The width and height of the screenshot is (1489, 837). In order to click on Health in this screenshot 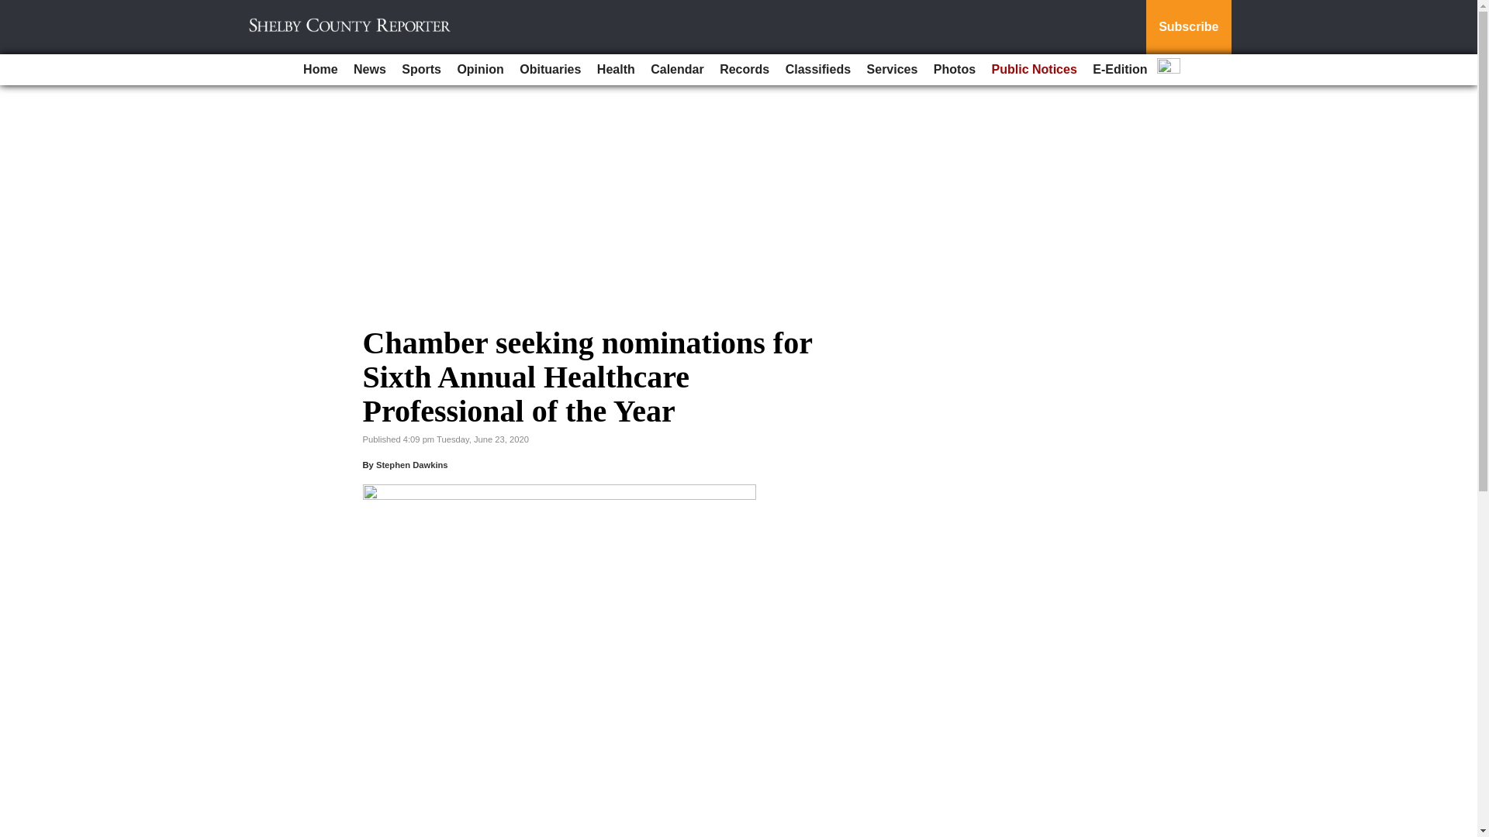, I will do `click(616, 70)`.